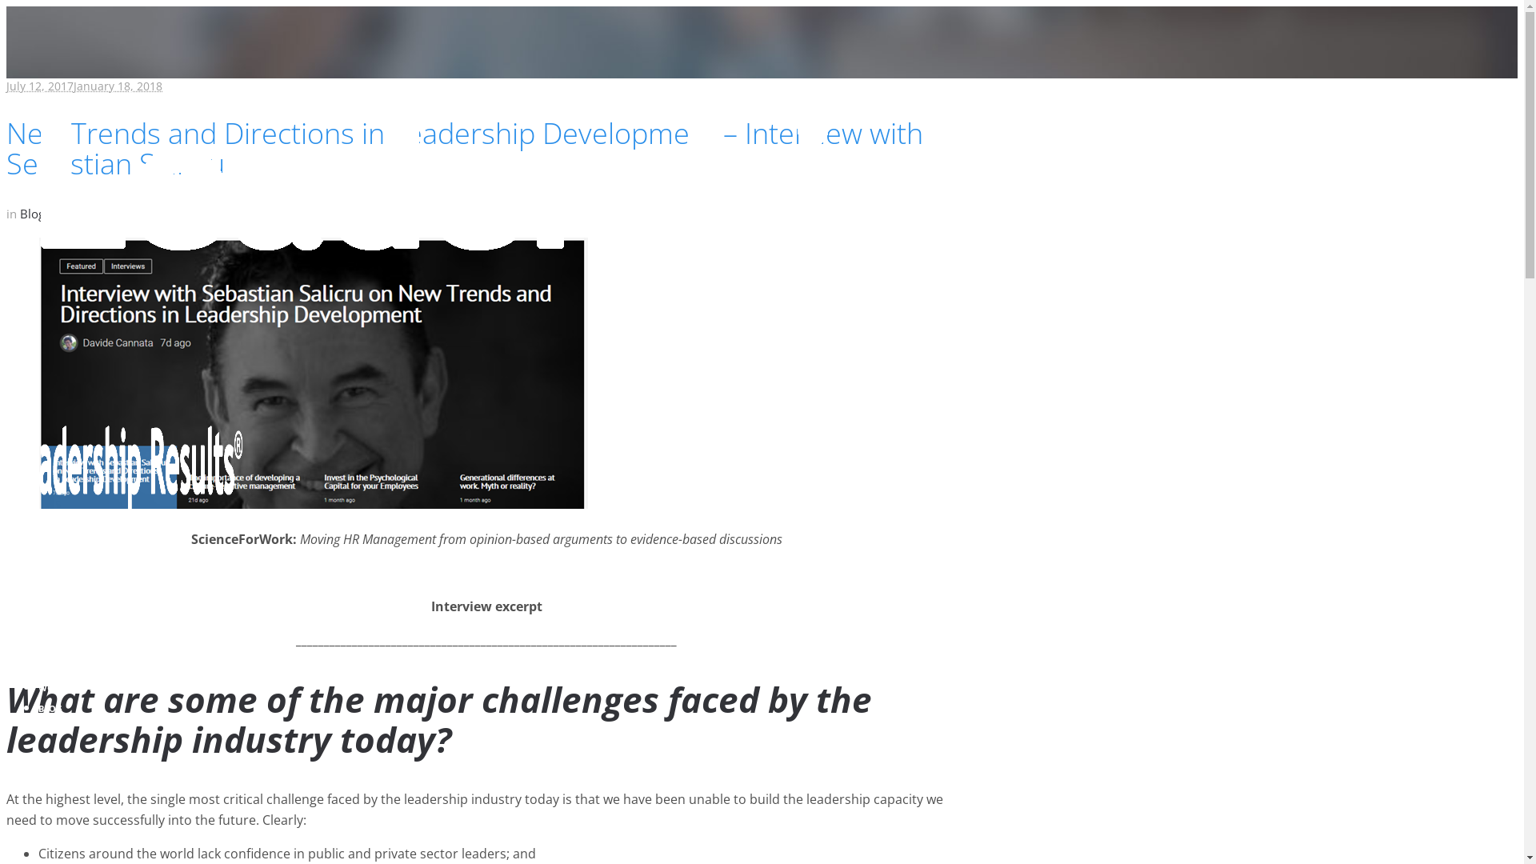 This screenshot has width=1536, height=864. What do you see at coordinates (32, 214) in the screenshot?
I see `Blog` at bounding box center [32, 214].